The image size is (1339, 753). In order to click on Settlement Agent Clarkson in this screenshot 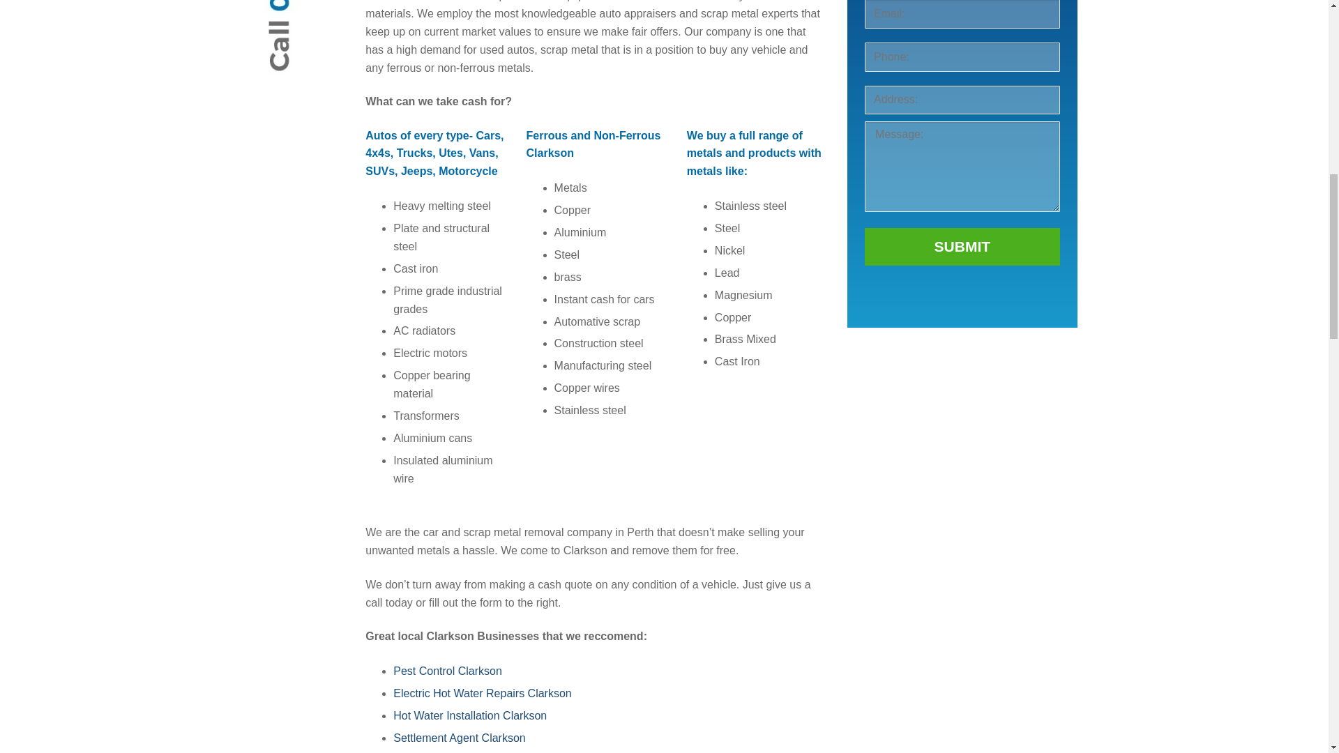, I will do `click(459, 738)`.